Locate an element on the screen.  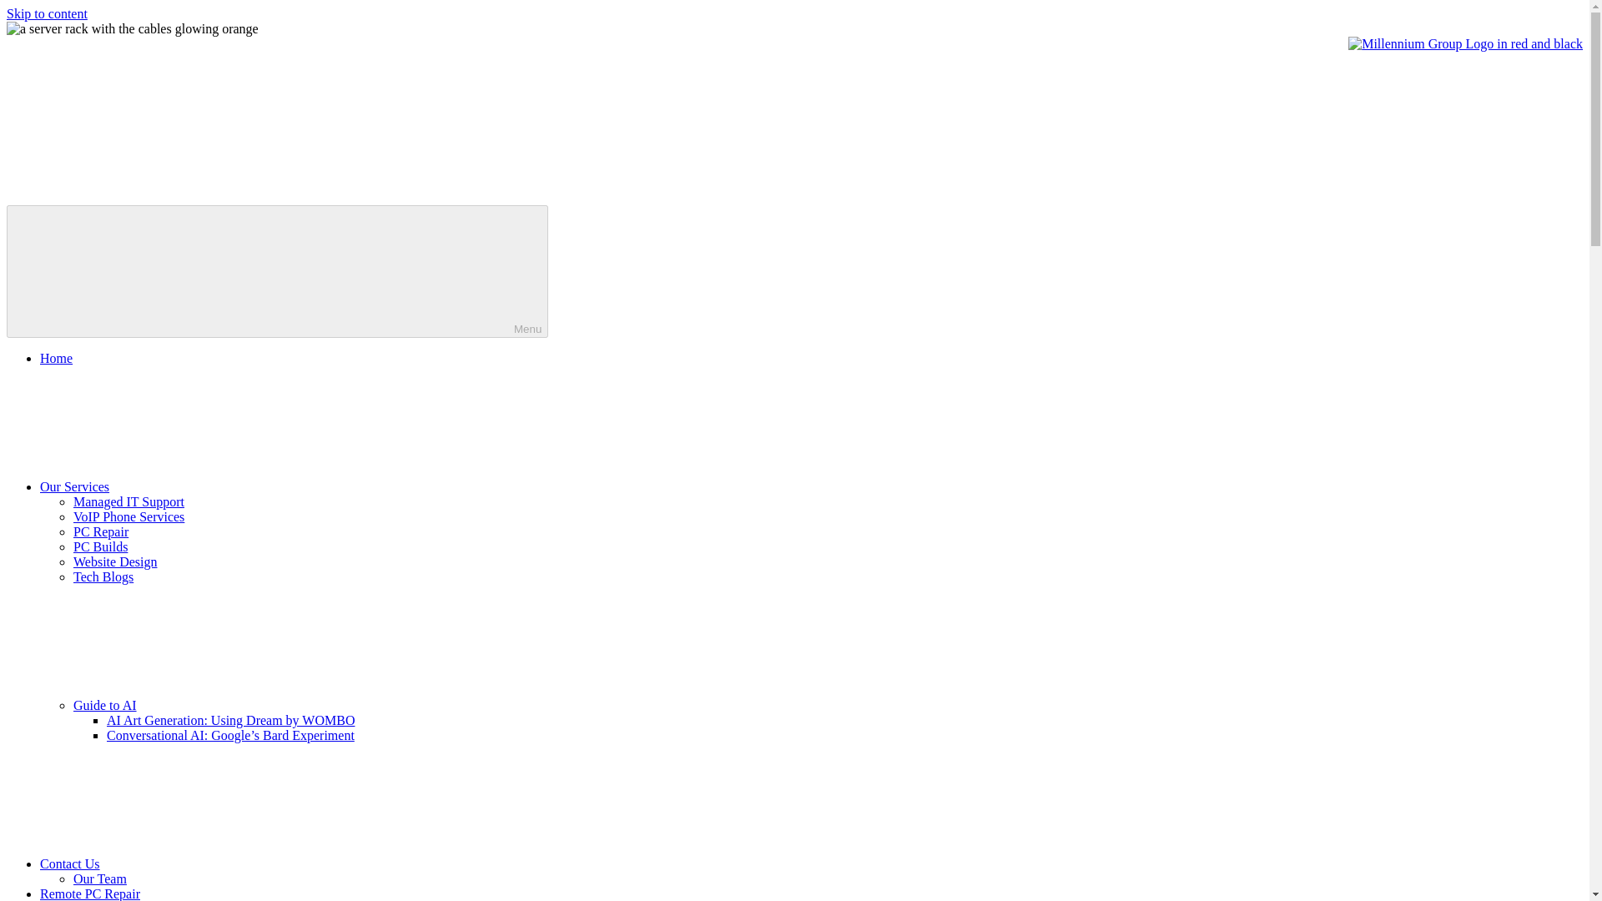
Guide to AI is located at coordinates (230, 706).